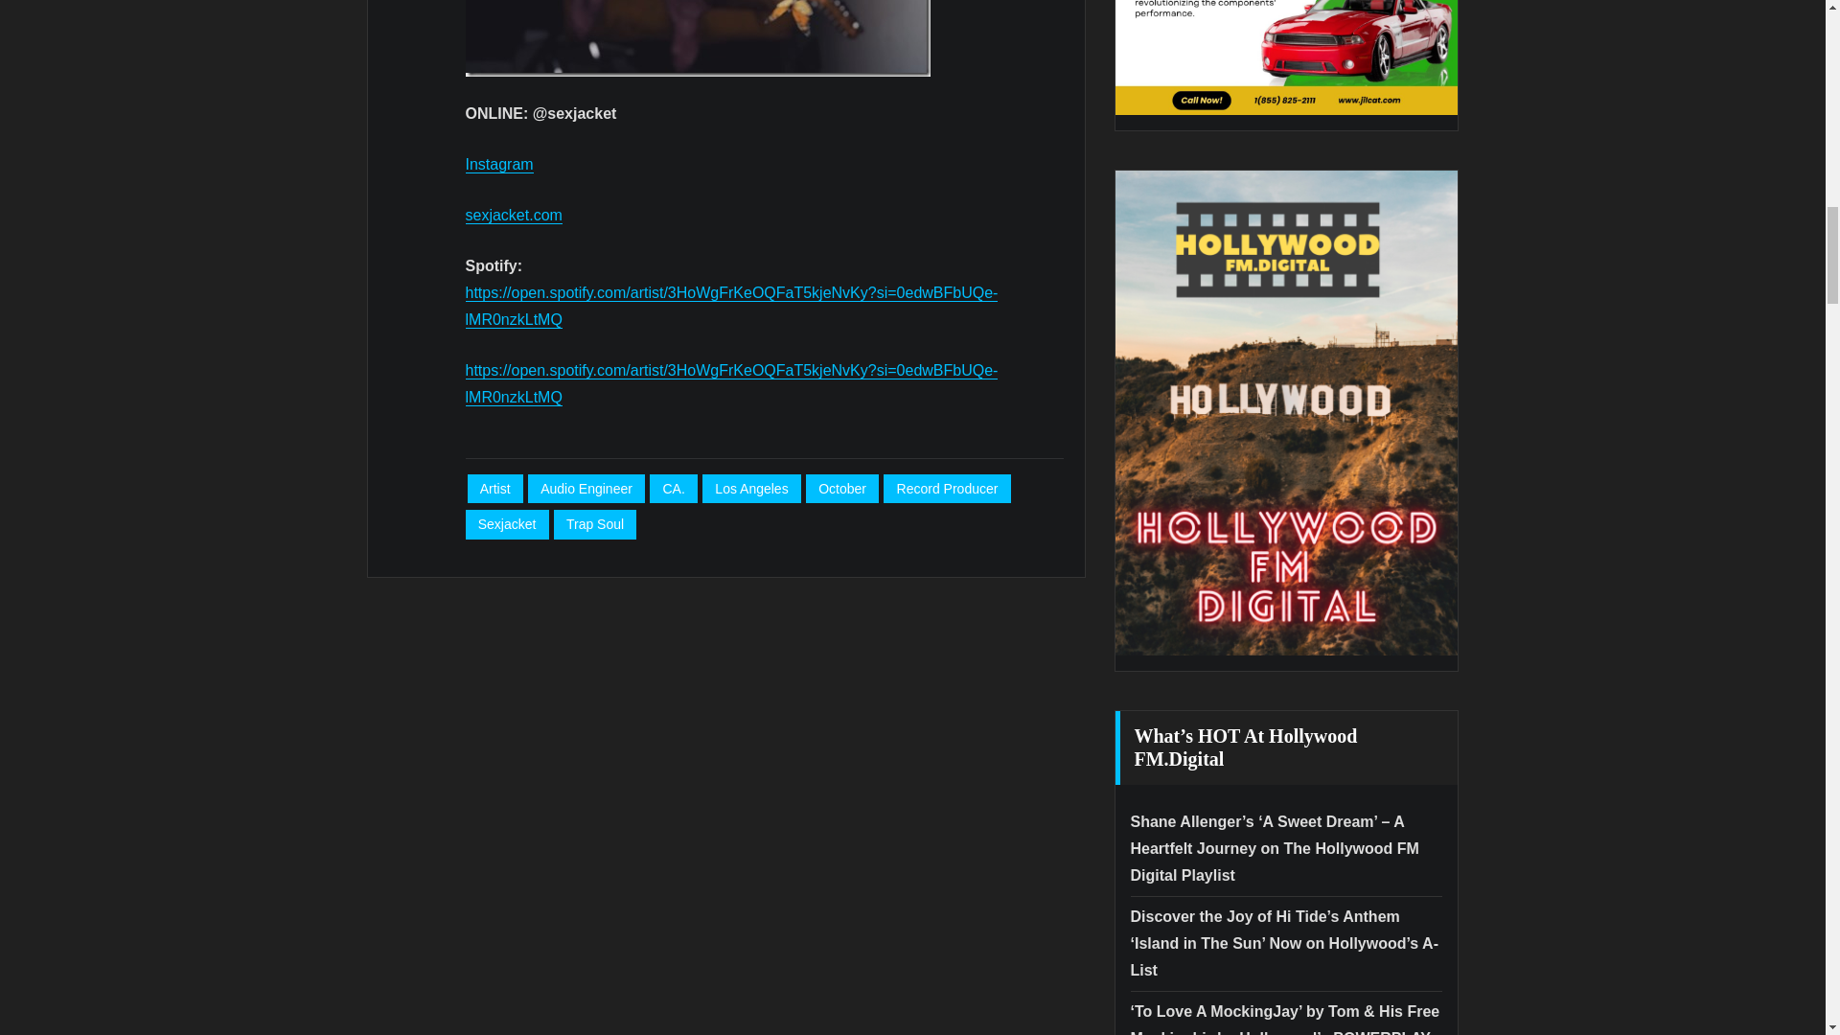 This screenshot has height=1035, width=1840. I want to click on sexjacket.com, so click(514, 215).